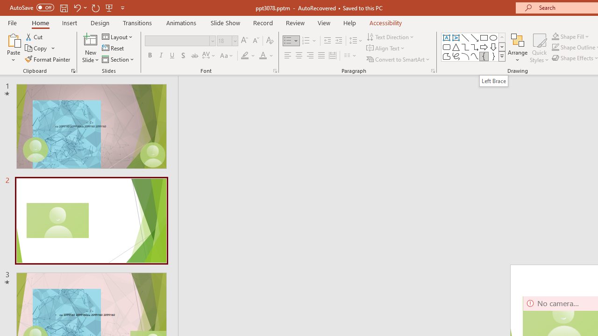  What do you see at coordinates (465, 47) in the screenshot?
I see `Connector: Elbow` at bounding box center [465, 47].